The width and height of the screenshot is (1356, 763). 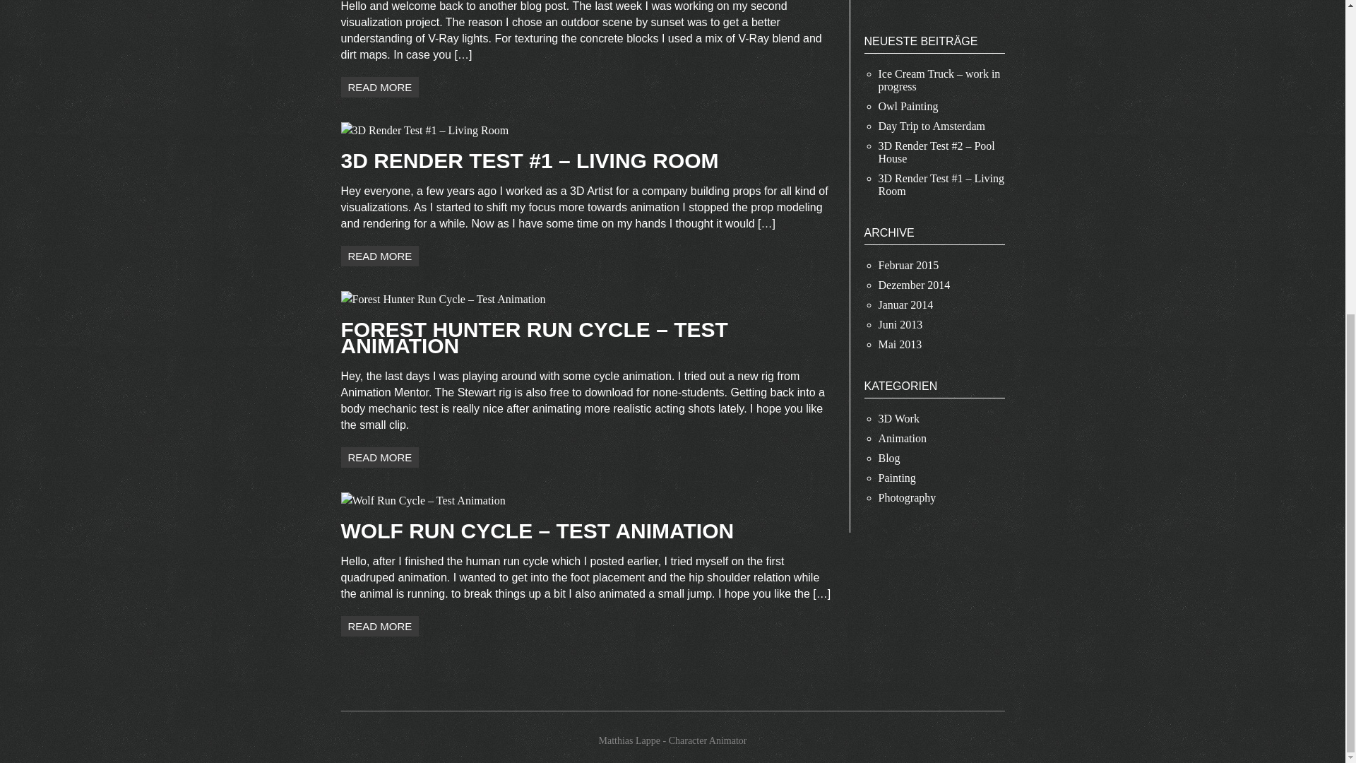 What do you see at coordinates (914, 285) in the screenshot?
I see `Dezember 2014` at bounding box center [914, 285].